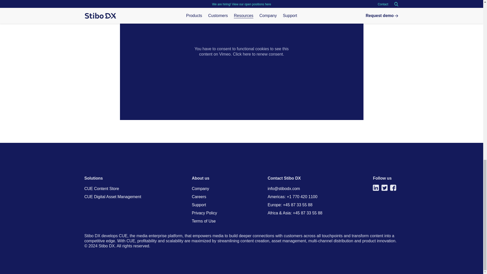 Image resolution: width=487 pixels, height=274 pixels. What do you see at coordinates (199, 197) in the screenshot?
I see `Careers` at bounding box center [199, 197].